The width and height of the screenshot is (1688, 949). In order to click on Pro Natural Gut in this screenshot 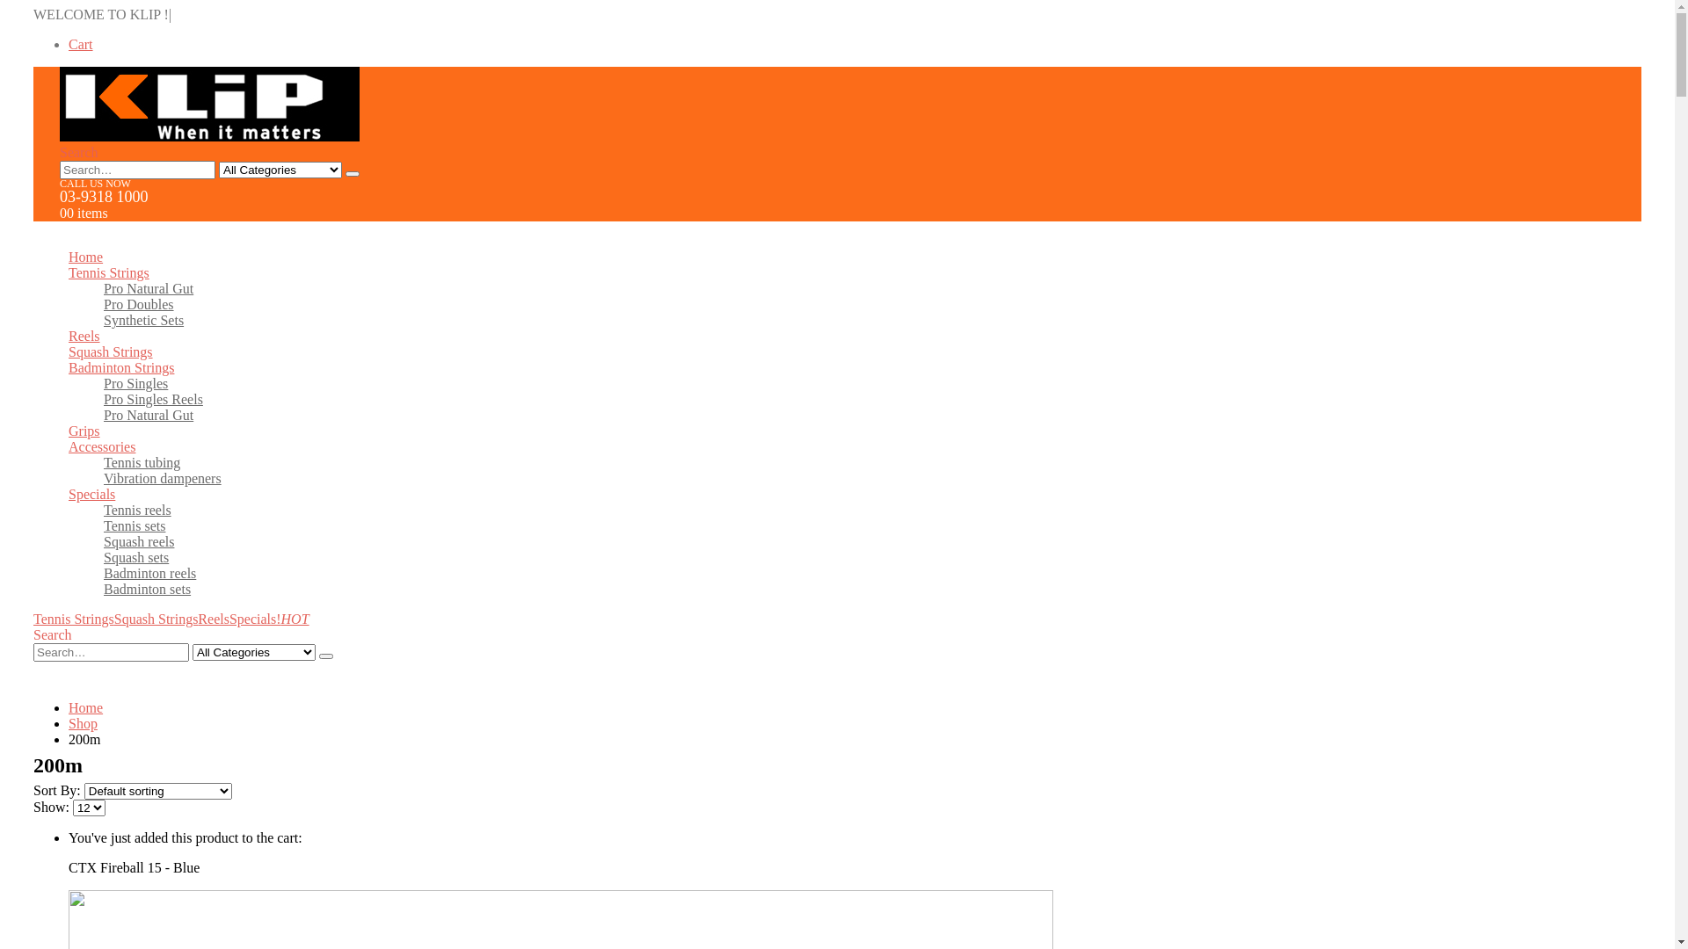, I will do `click(149, 288)`.